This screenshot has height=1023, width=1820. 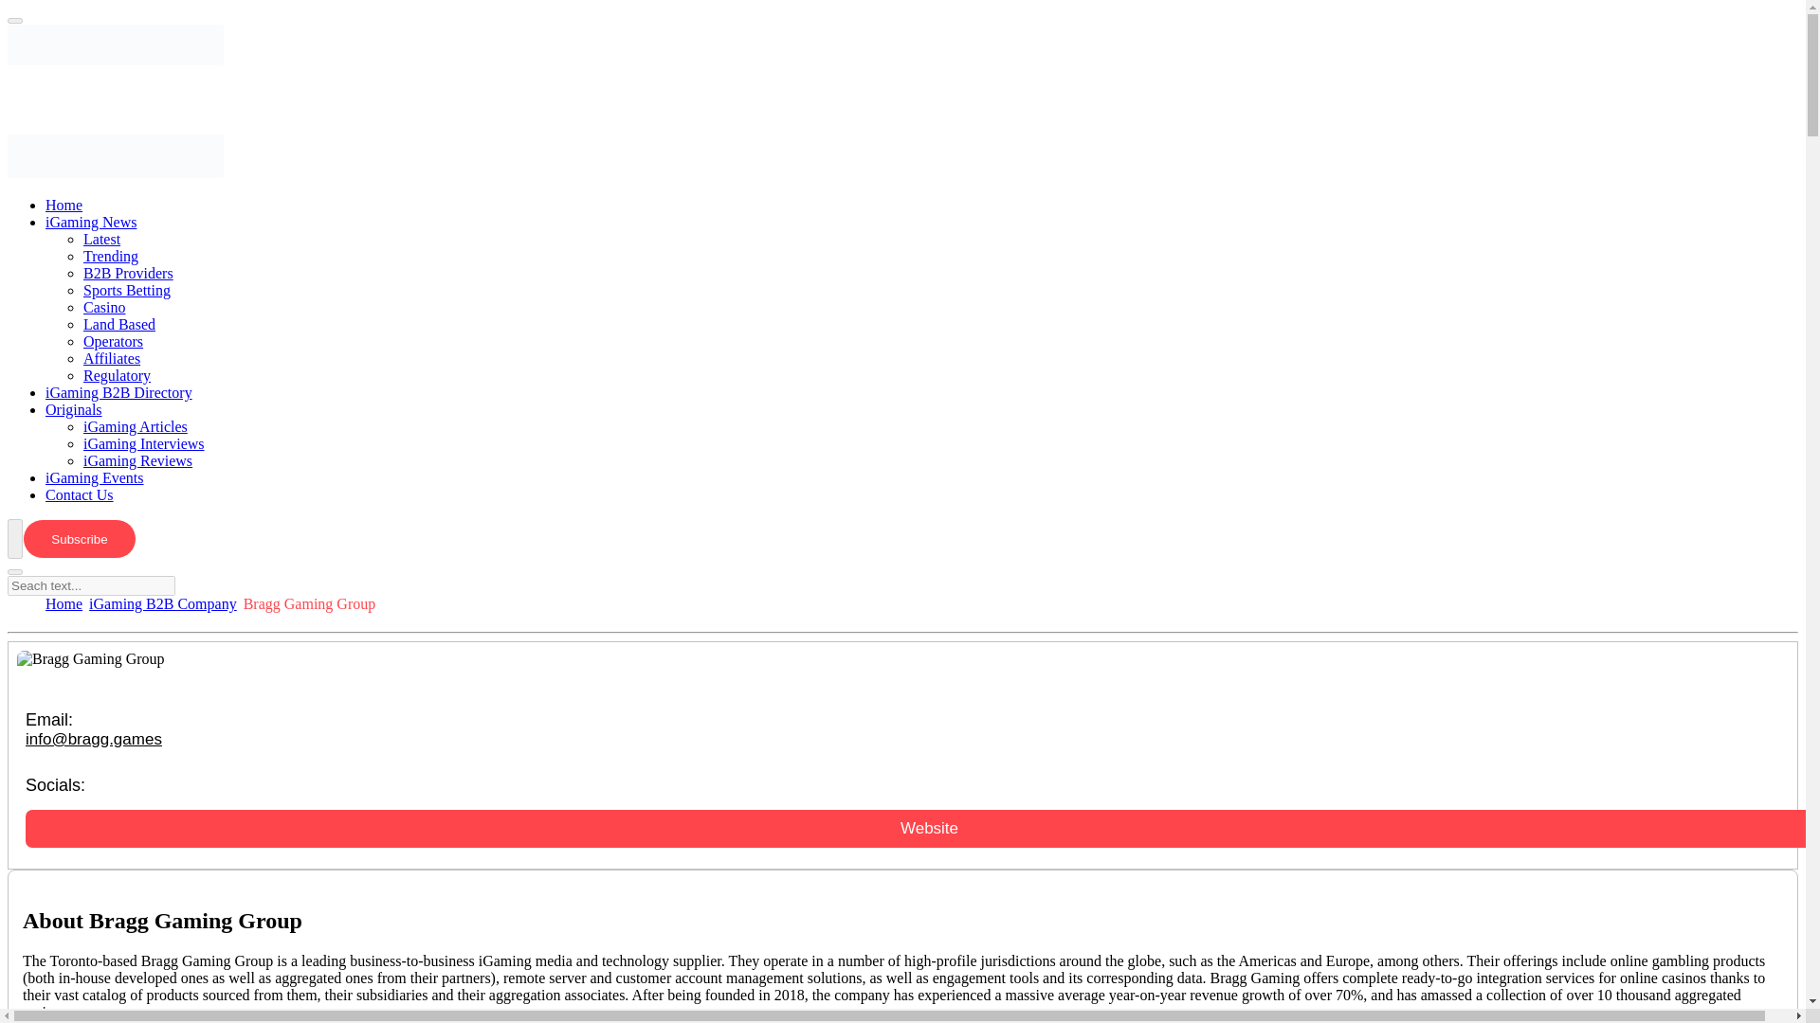 I want to click on Home, so click(x=82, y=205).